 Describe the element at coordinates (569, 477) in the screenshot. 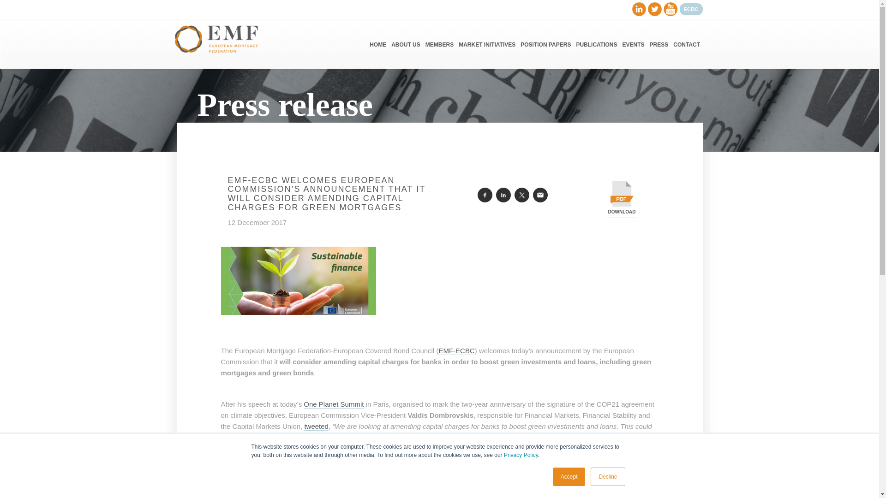

I see `Accept` at that location.